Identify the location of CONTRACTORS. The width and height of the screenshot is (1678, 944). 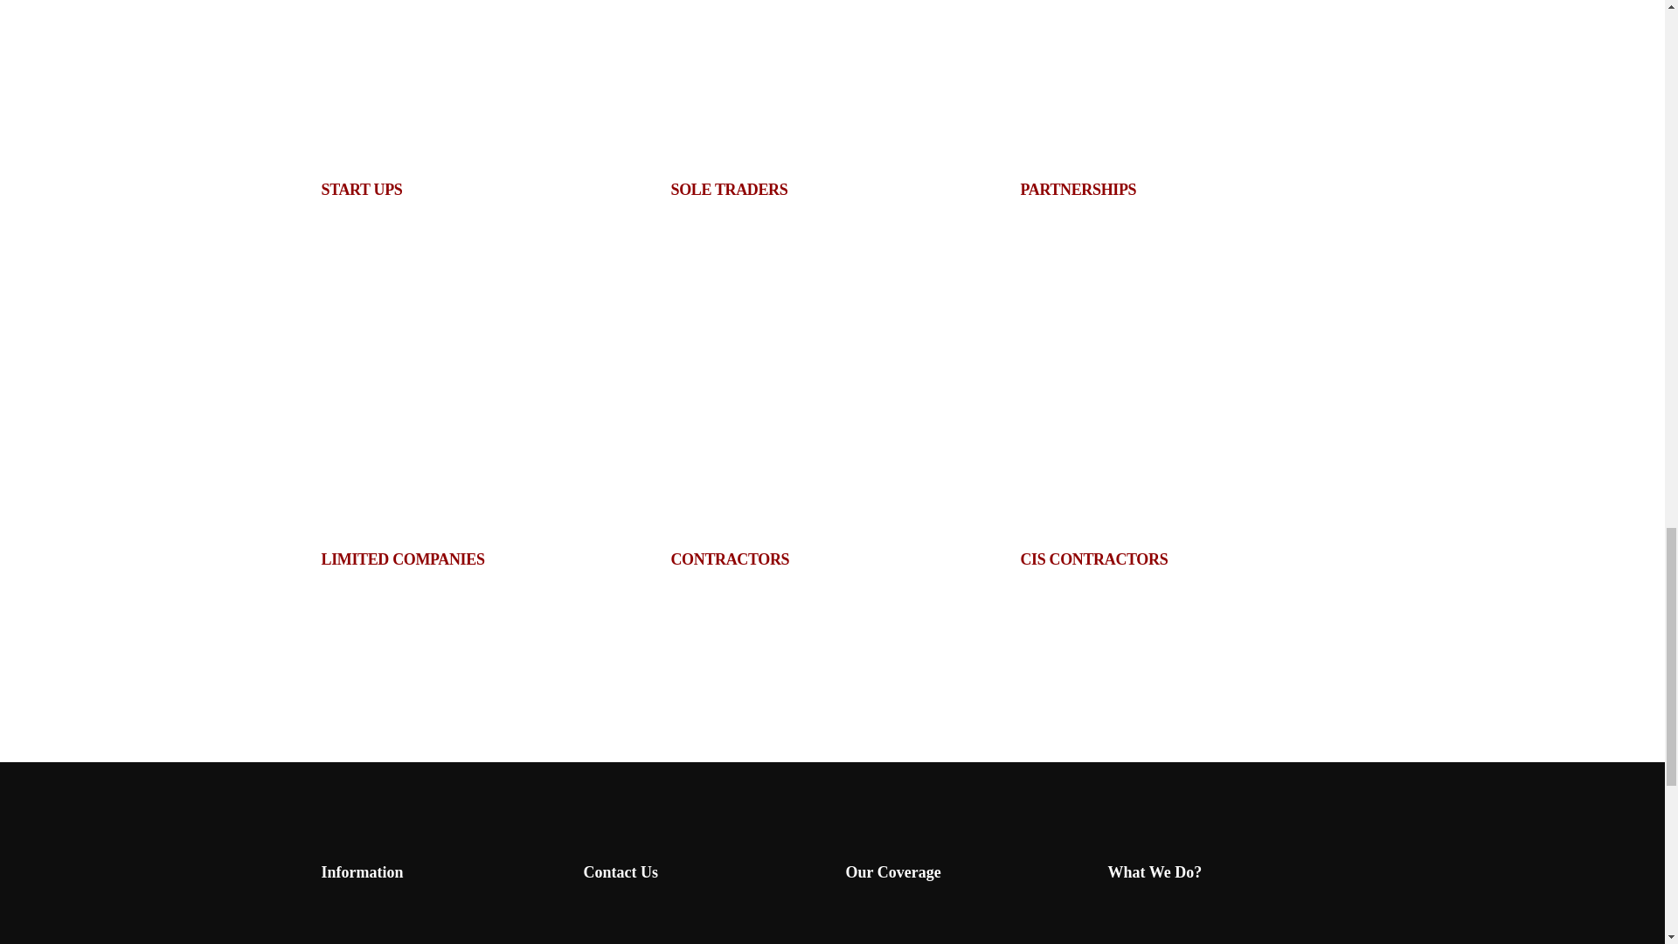
(729, 559).